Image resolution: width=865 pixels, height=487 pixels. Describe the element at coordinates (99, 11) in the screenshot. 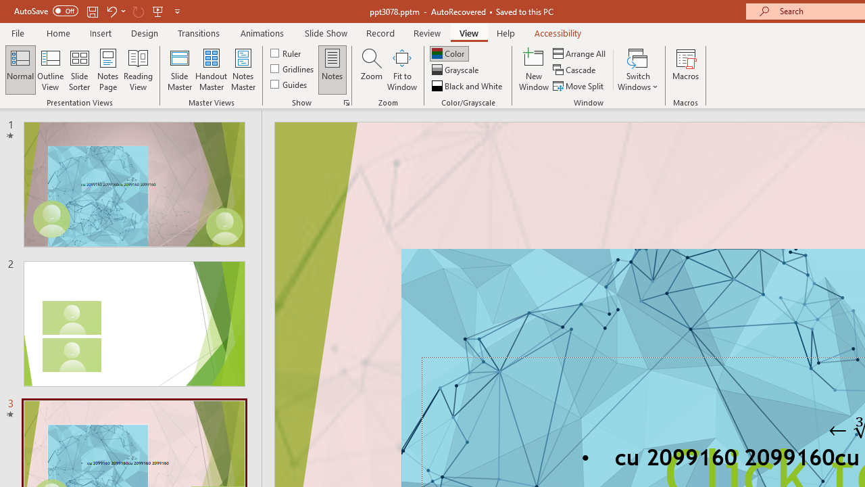

I see `Quick Access Toolbar` at that location.